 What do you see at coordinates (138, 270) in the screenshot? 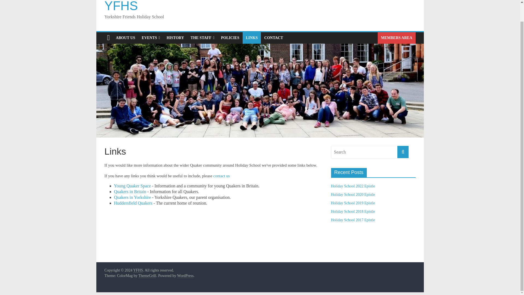
I see `YFHS` at bounding box center [138, 270].